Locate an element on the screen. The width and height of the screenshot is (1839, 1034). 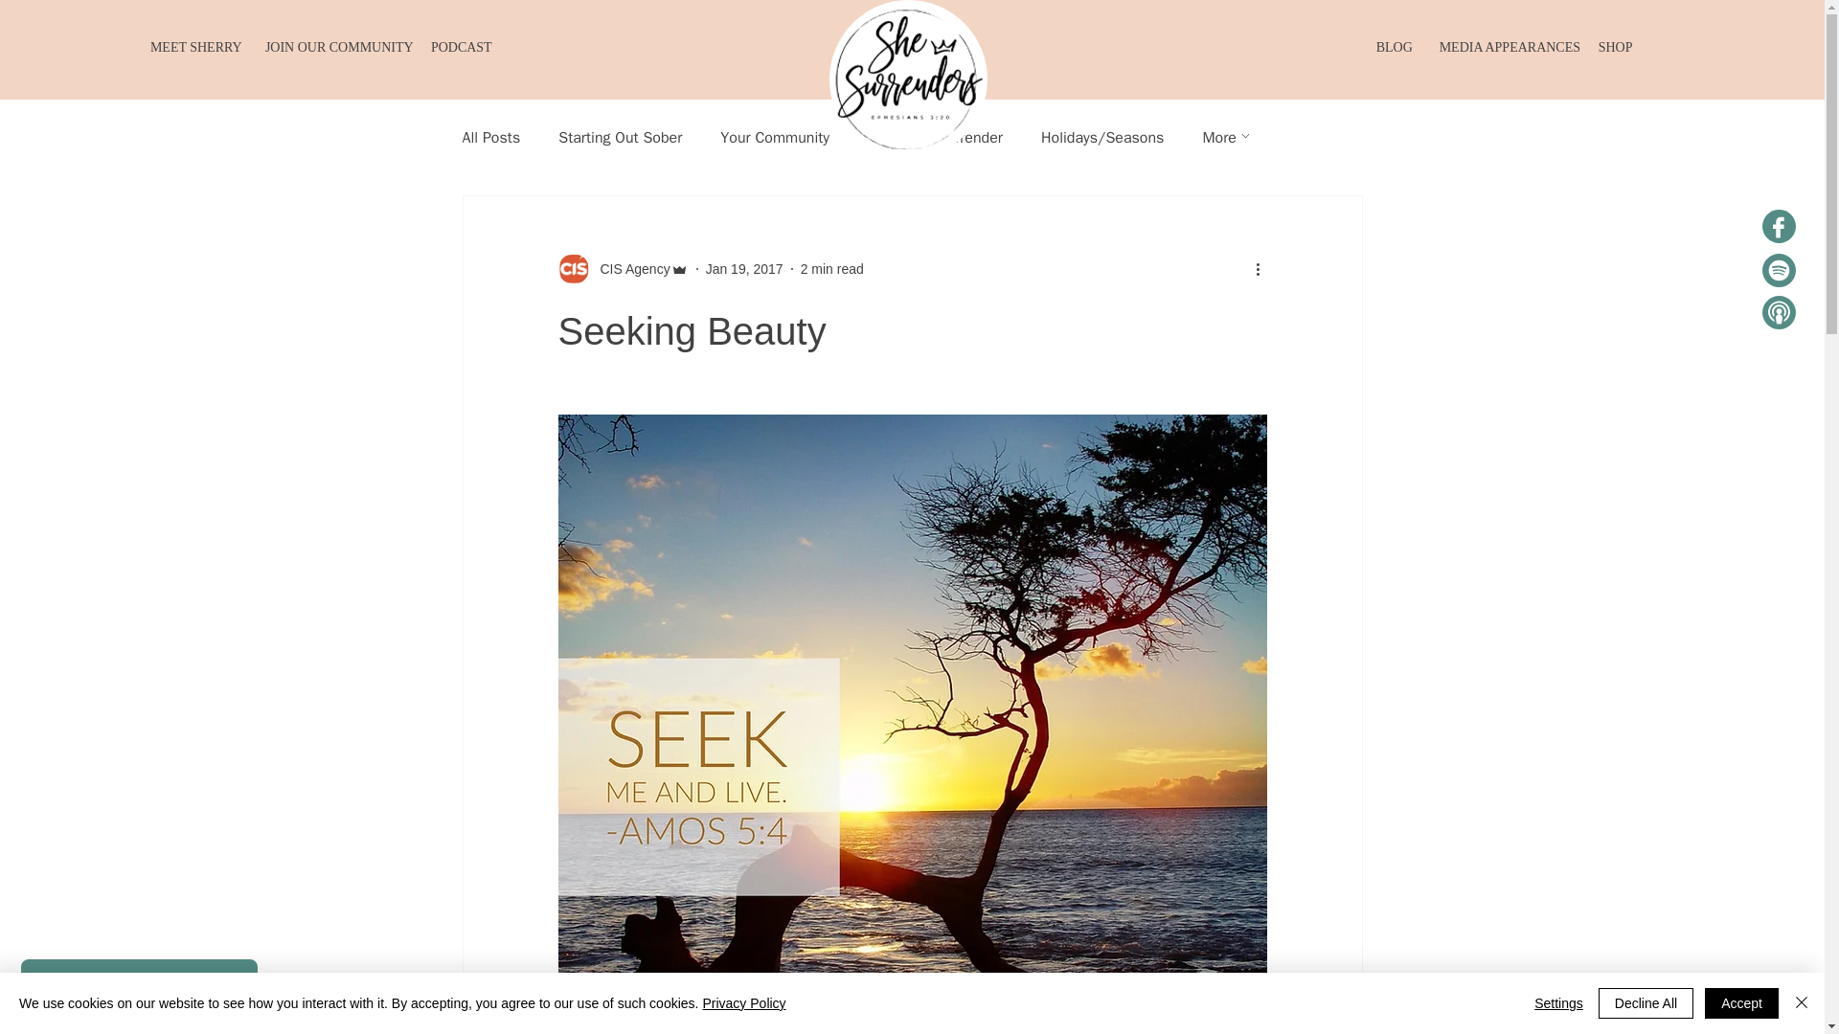
Jan 19, 2017 is located at coordinates (744, 268).